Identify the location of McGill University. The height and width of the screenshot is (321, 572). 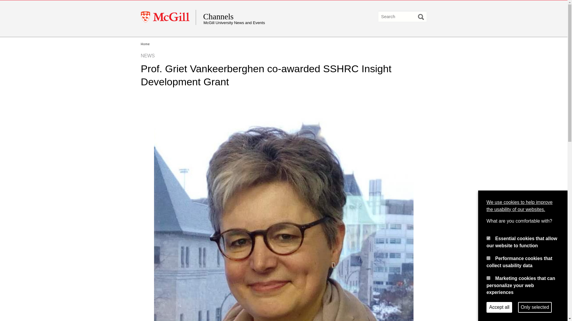
(168, 17).